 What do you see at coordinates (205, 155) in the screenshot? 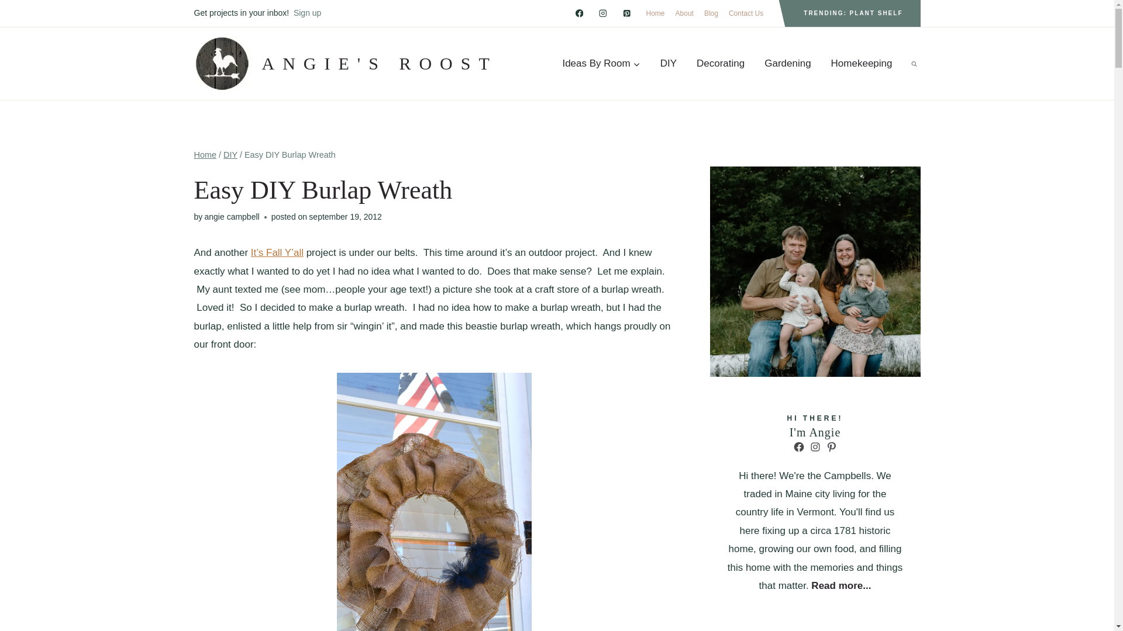
I see `Home` at bounding box center [205, 155].